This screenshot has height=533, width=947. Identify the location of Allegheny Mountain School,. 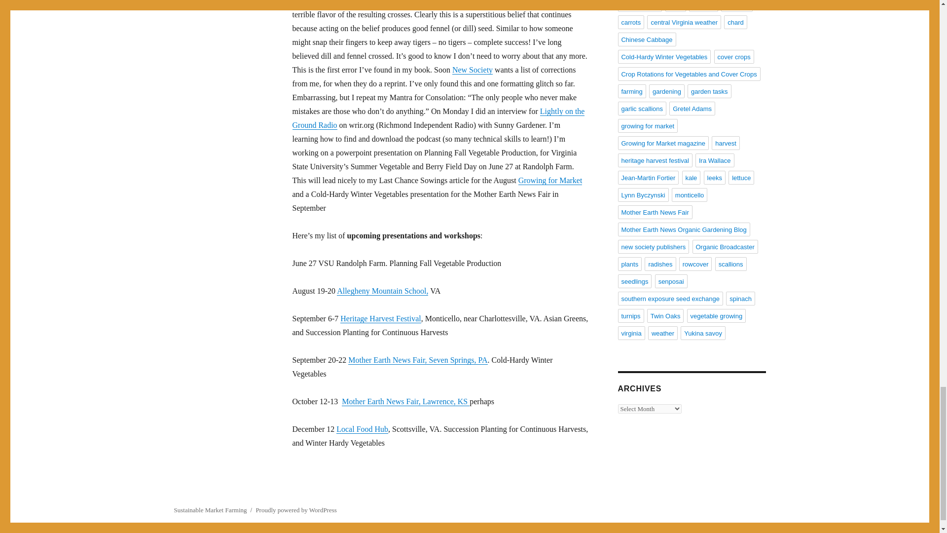
(382, 291).